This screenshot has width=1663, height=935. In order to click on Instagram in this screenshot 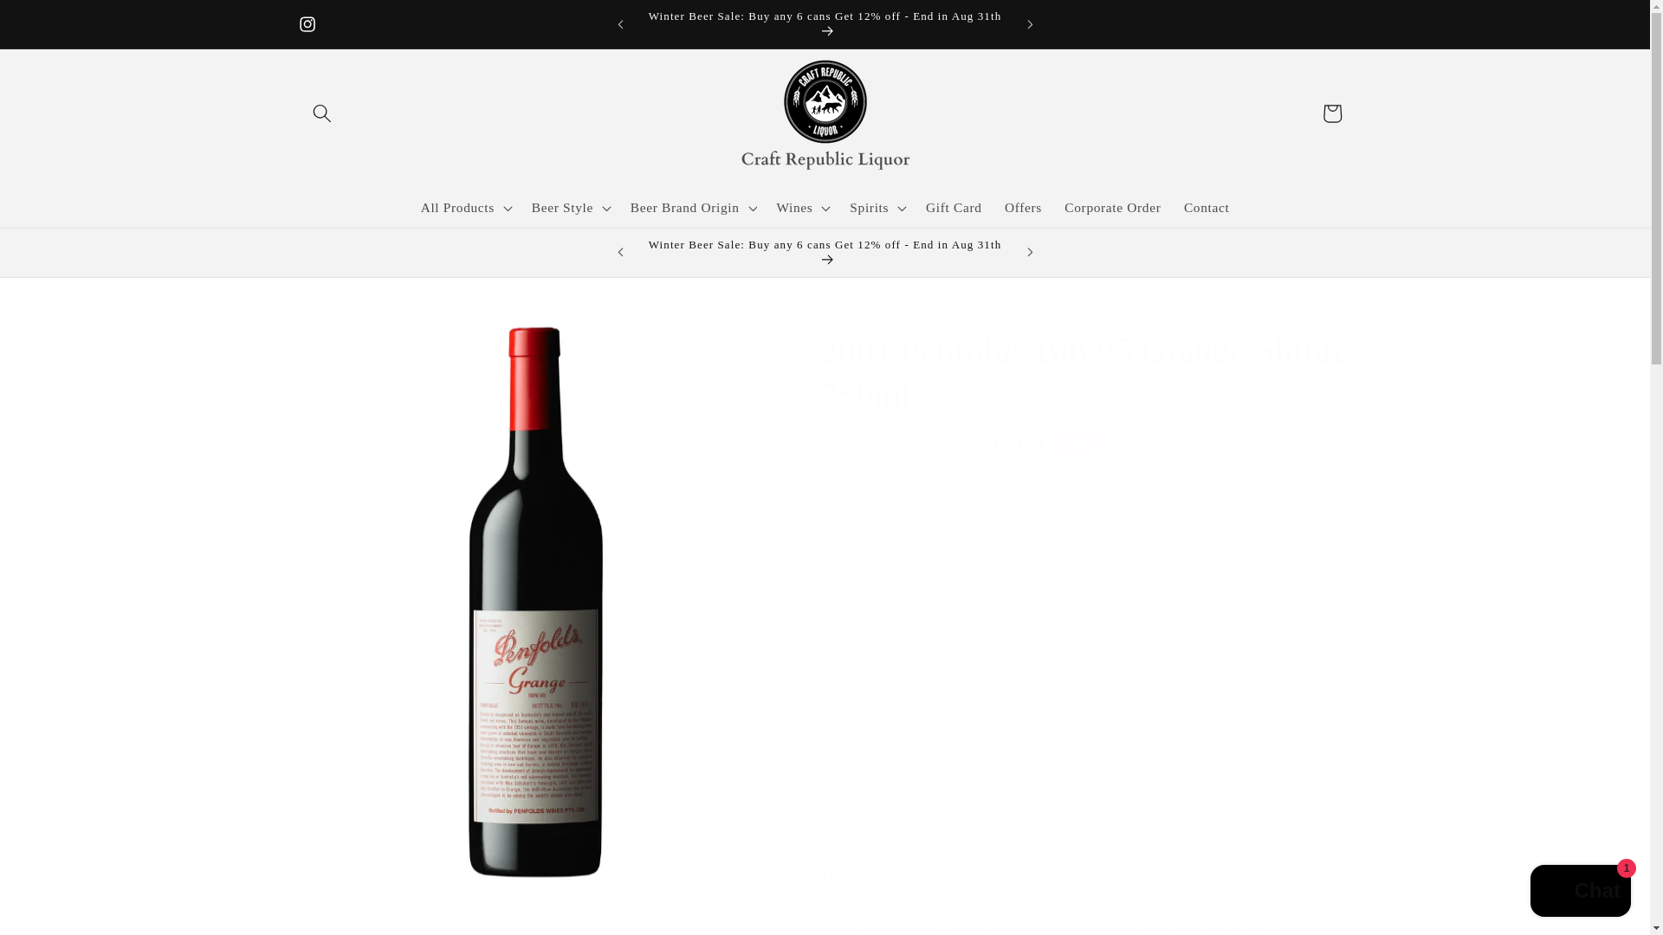, I will do `click(307, 23)`.